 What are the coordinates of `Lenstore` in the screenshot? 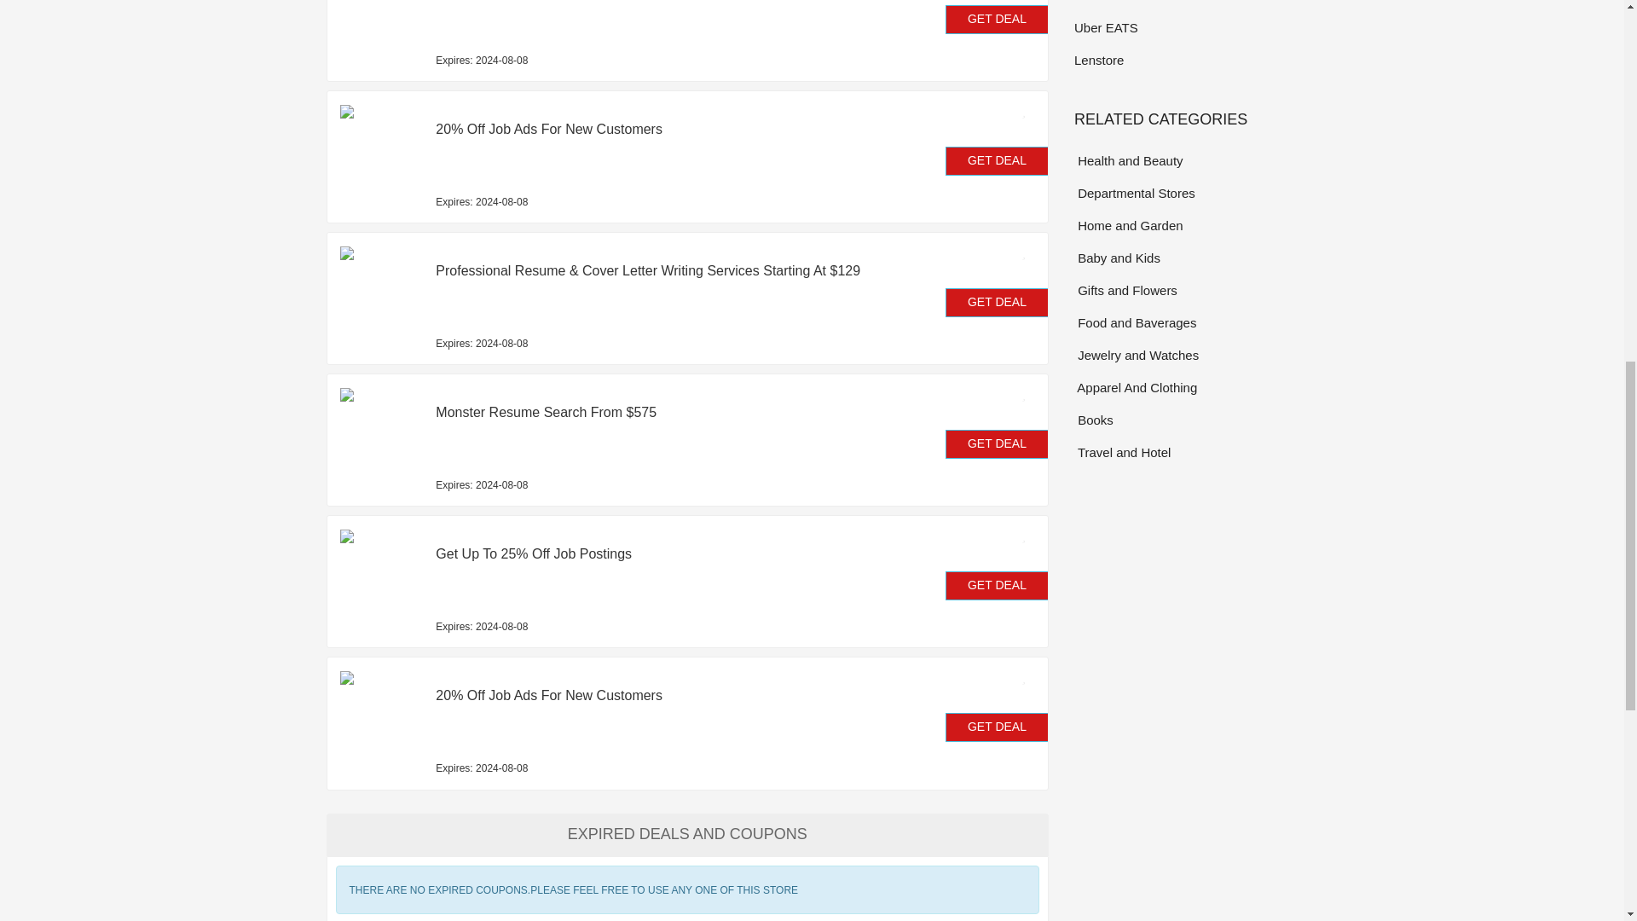 It's located at (1185, 60).